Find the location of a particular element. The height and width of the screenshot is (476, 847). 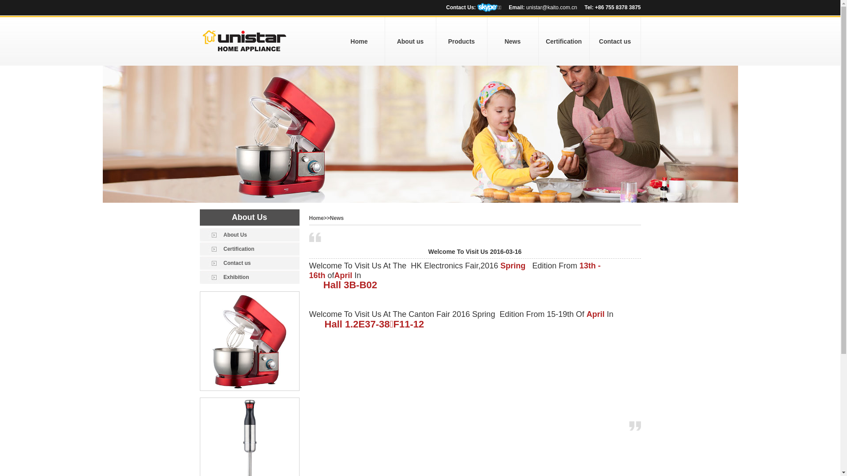

Certification is located at coordinates (249, 249).